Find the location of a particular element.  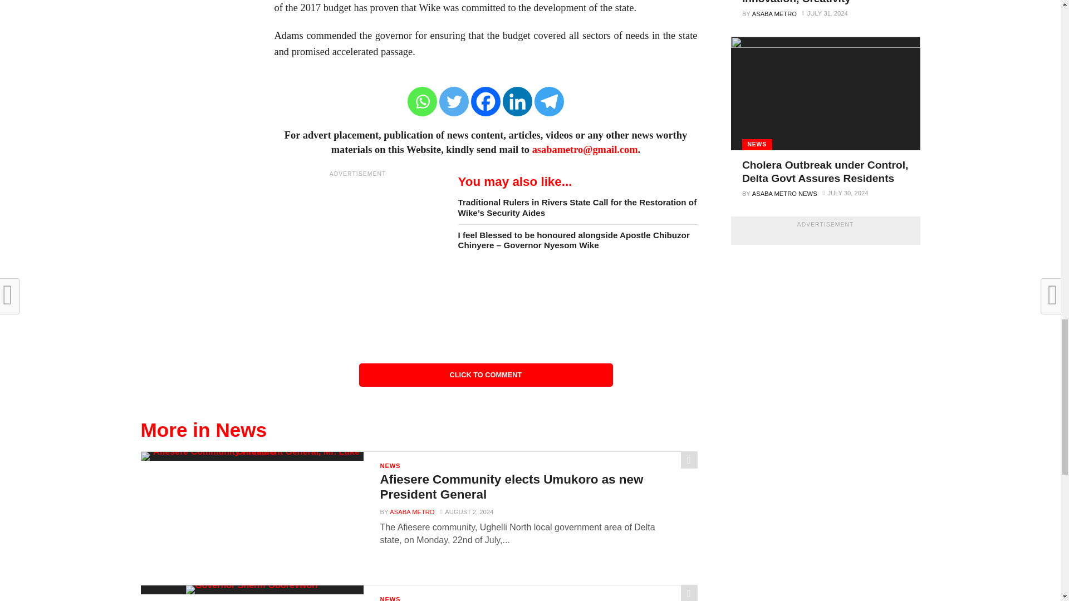

Linkedin is located at coordinates (517, 101).